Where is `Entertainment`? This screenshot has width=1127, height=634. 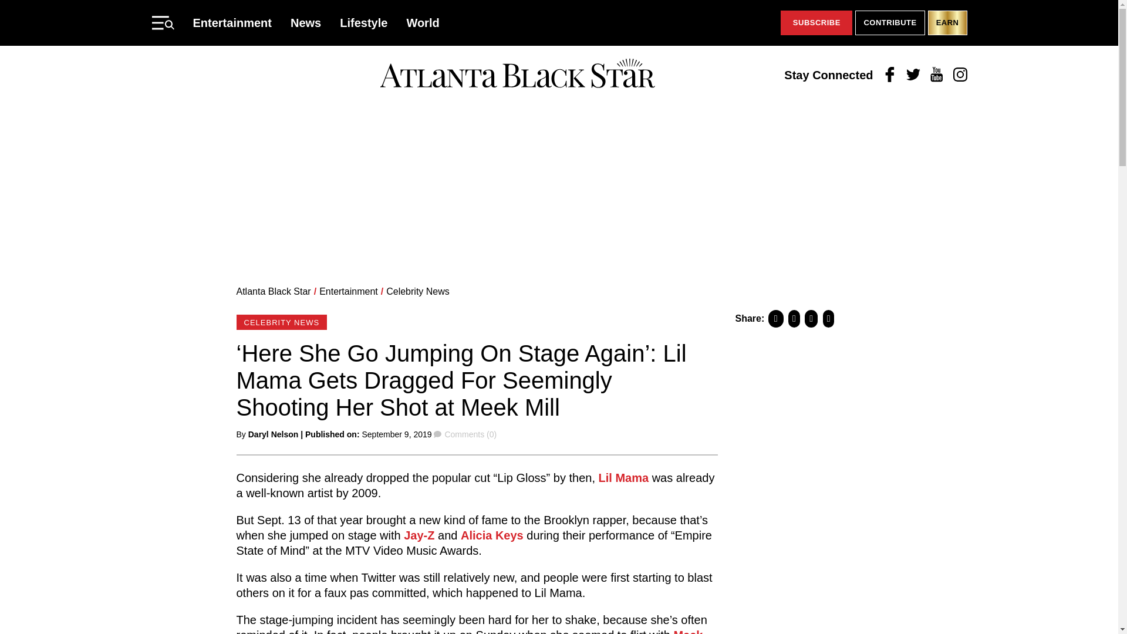
Entertainment is located at coordinates (348, 291).